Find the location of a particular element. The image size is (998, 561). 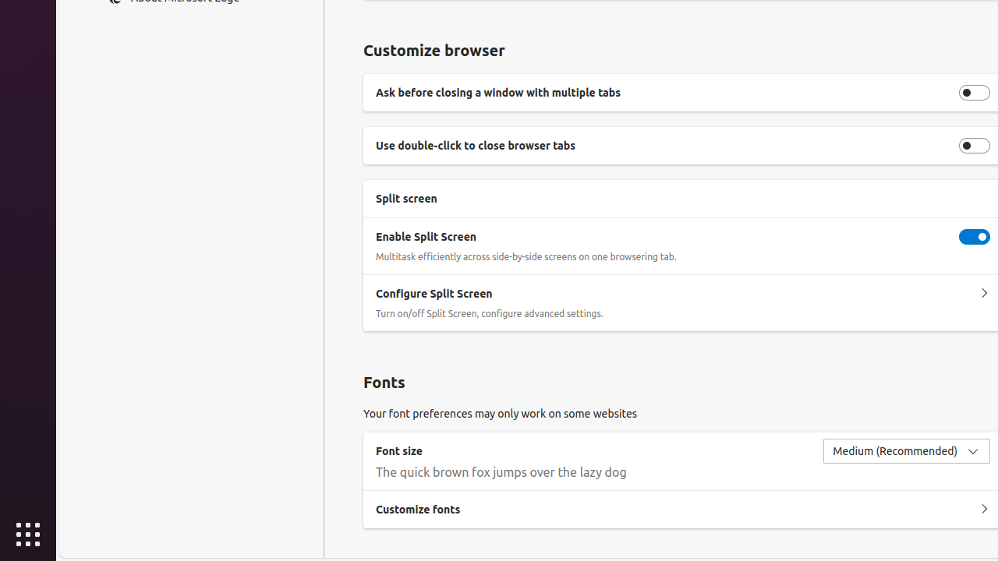

Use double-click to close browser tabs is located at coordinates (975, 146).